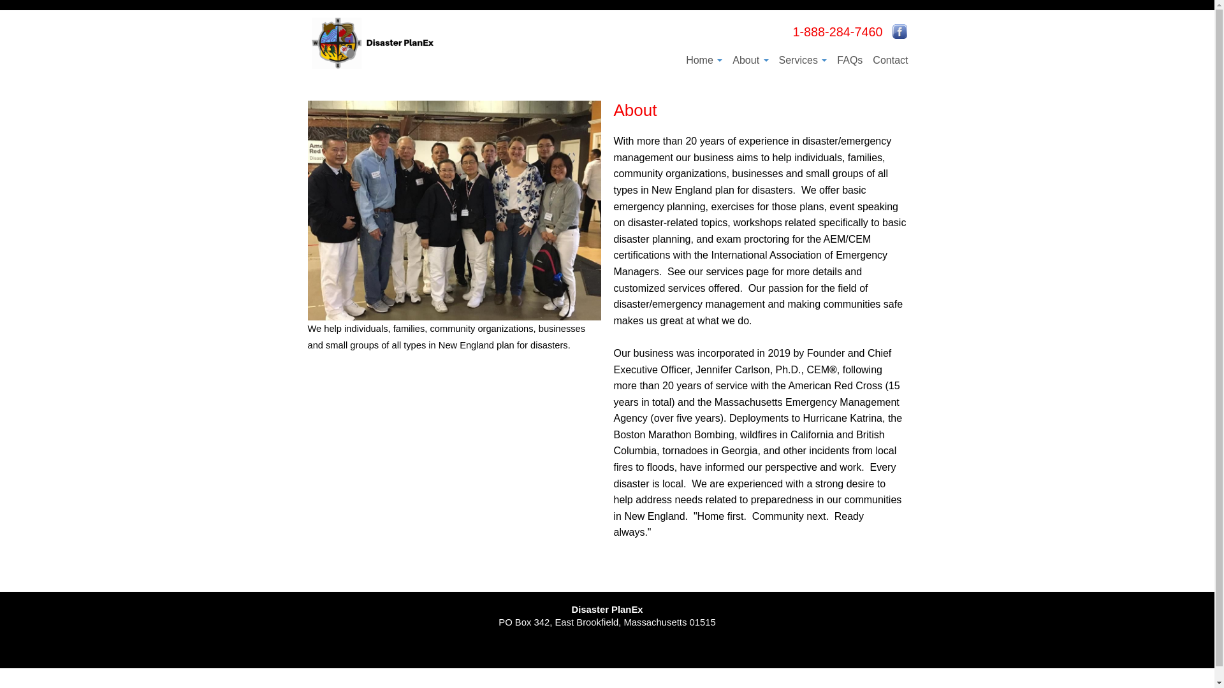  What do you see at coordinates (890, 60) in the screenshot?
I see `Contact` at bounding box center [890, 60].